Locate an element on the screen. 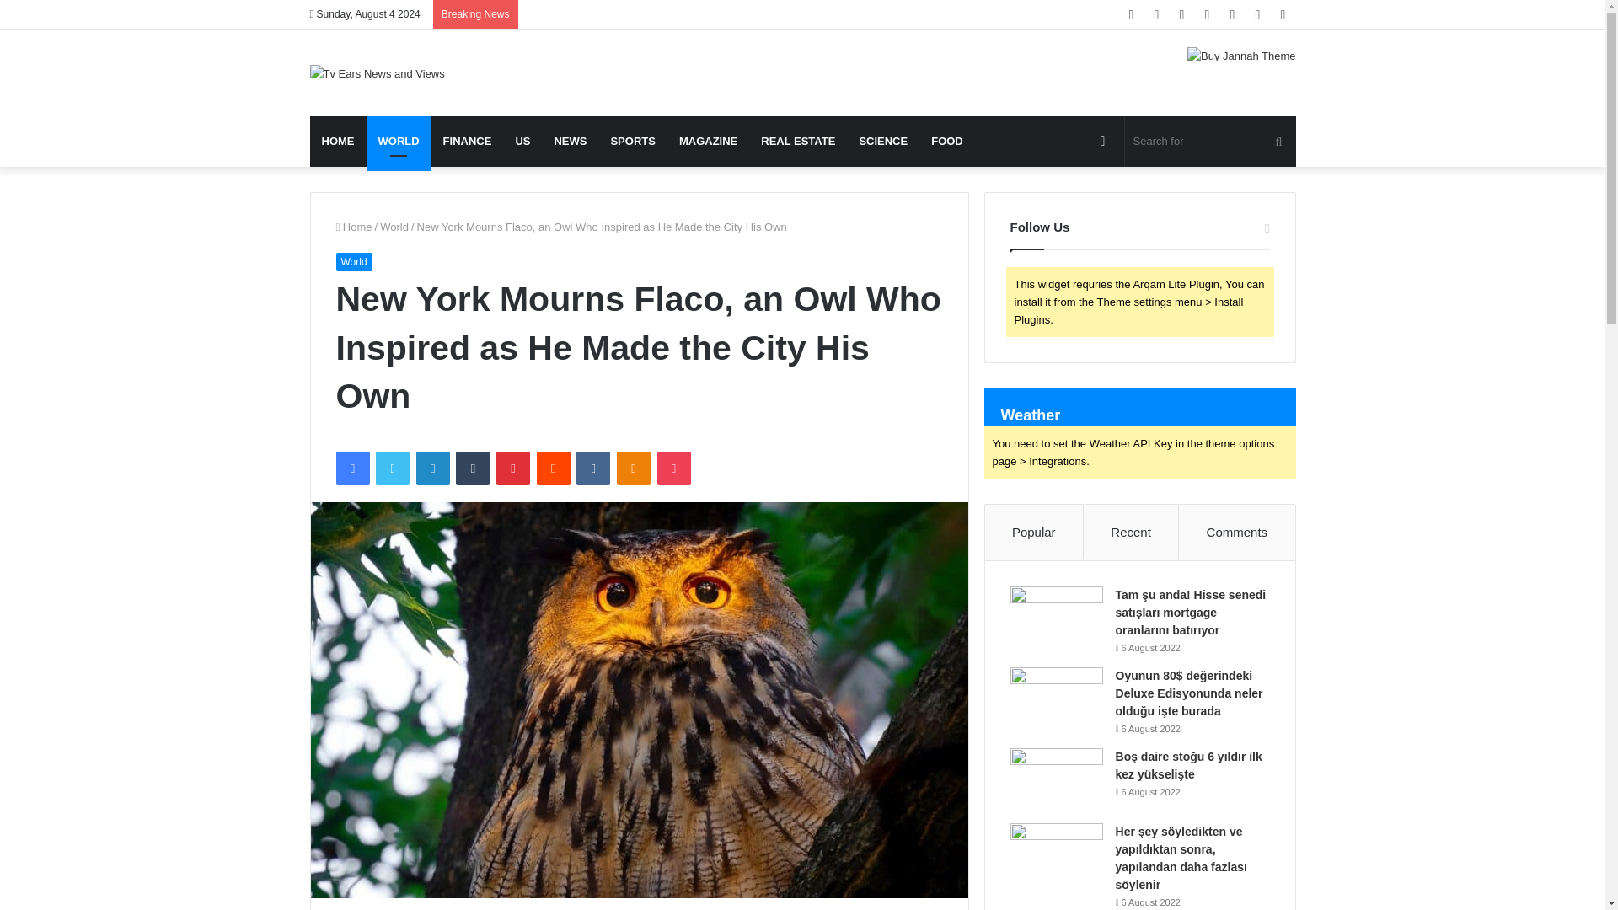 This screenshot has width=1618, height=910. Twitter is located at coordinates (392, 468).